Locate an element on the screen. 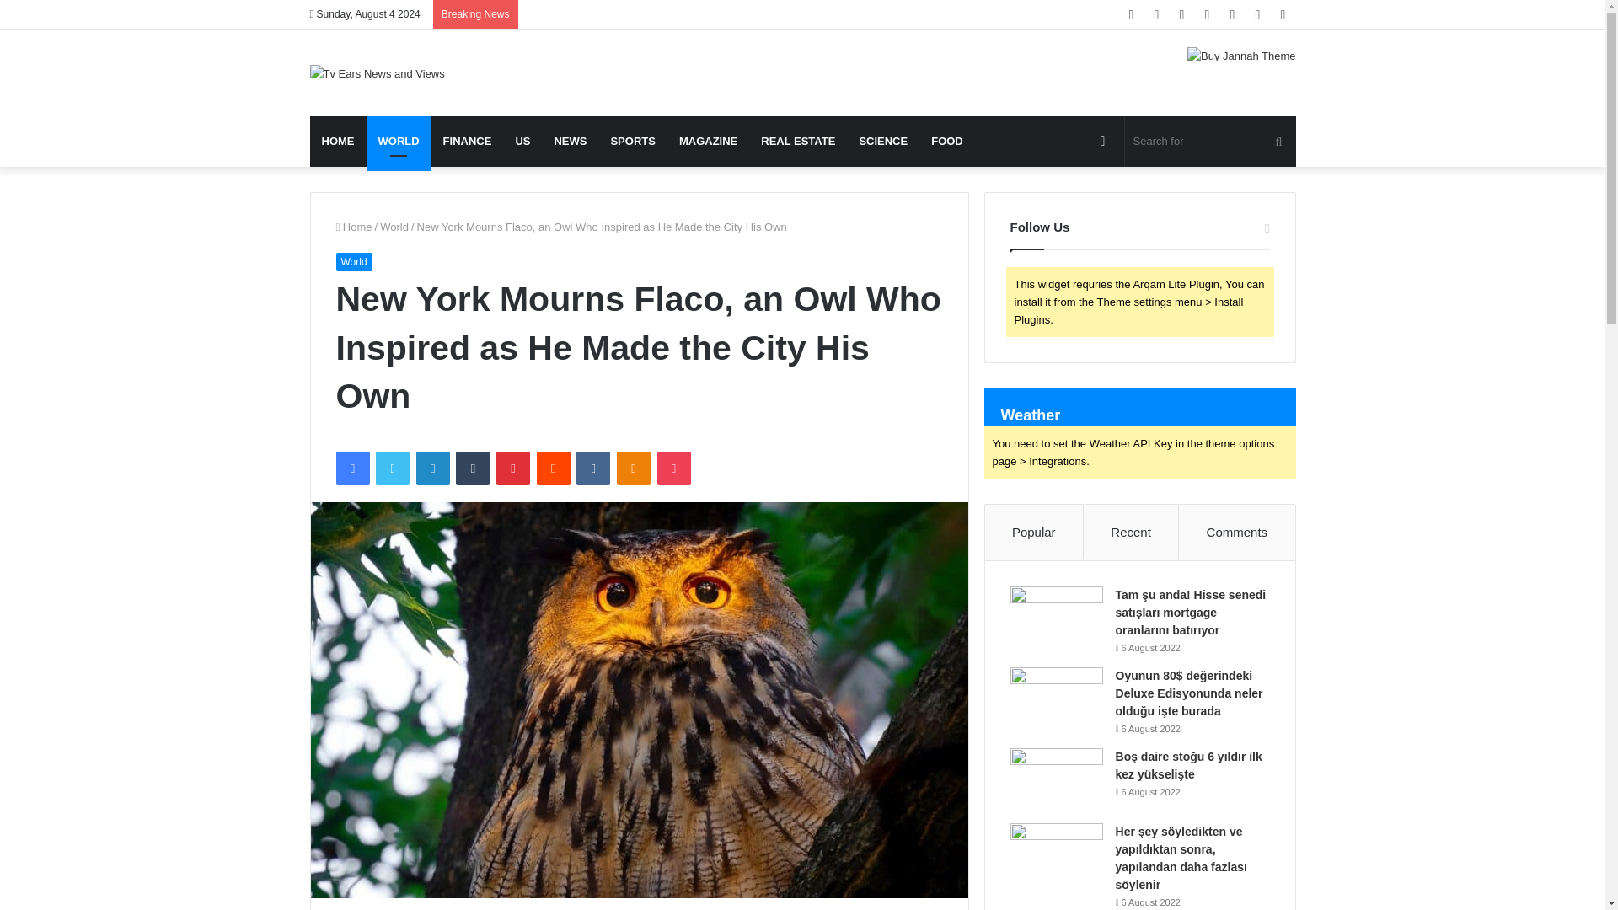 This screenshot has width=1618, height=910. Twitter is located at coordinates (392, 468).